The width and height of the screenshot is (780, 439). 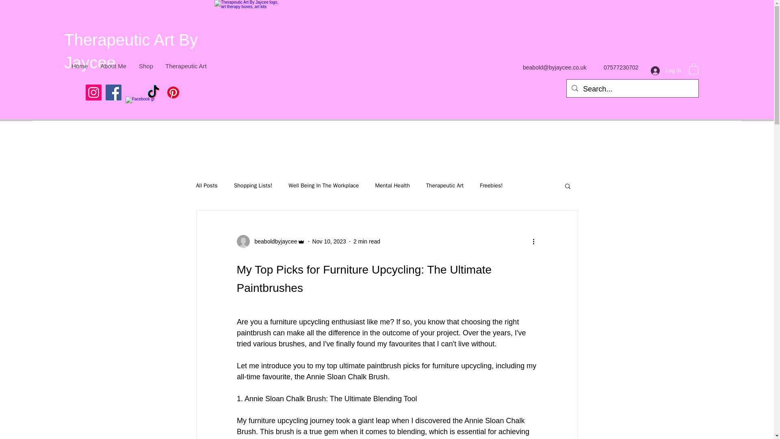 What do you see at coordinates (113, 66) in the screenshot?
I see `About Me` at bounding box center [113, 66].